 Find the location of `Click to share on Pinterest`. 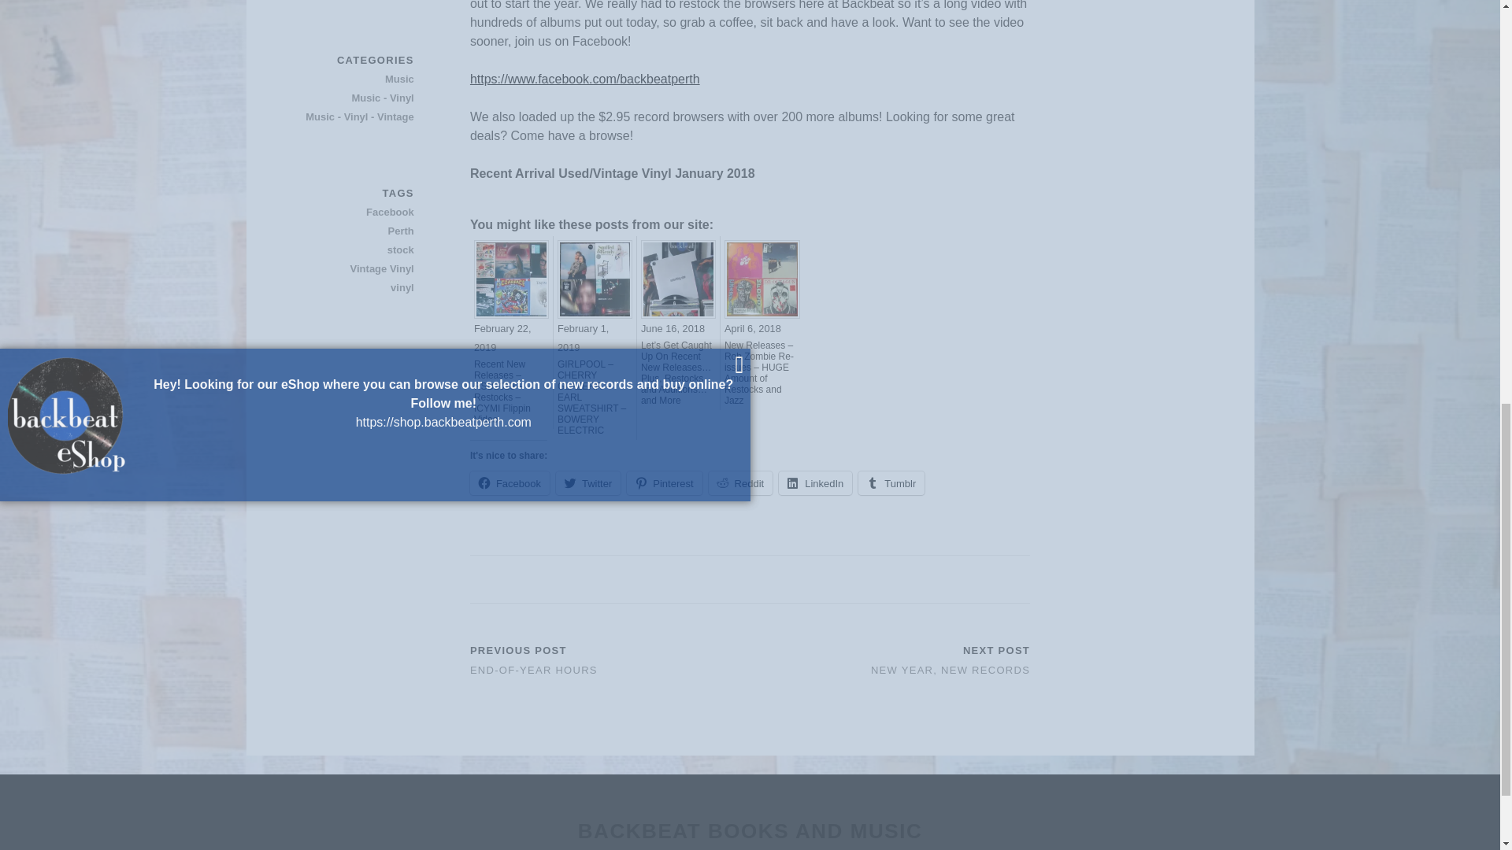

Click to share on Pinterest is located at coordinates (664, 483).